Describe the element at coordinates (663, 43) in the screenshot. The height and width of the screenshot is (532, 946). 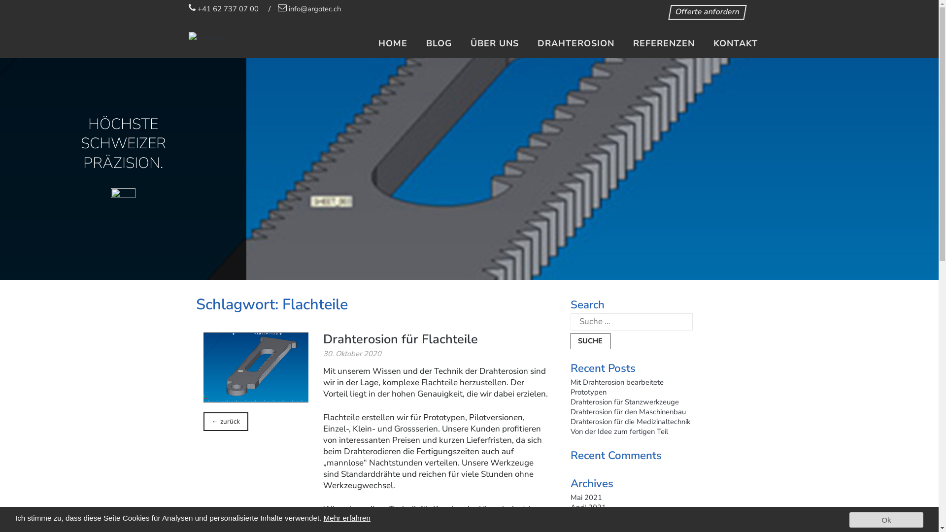
I see `REFERENZEN` at that location.